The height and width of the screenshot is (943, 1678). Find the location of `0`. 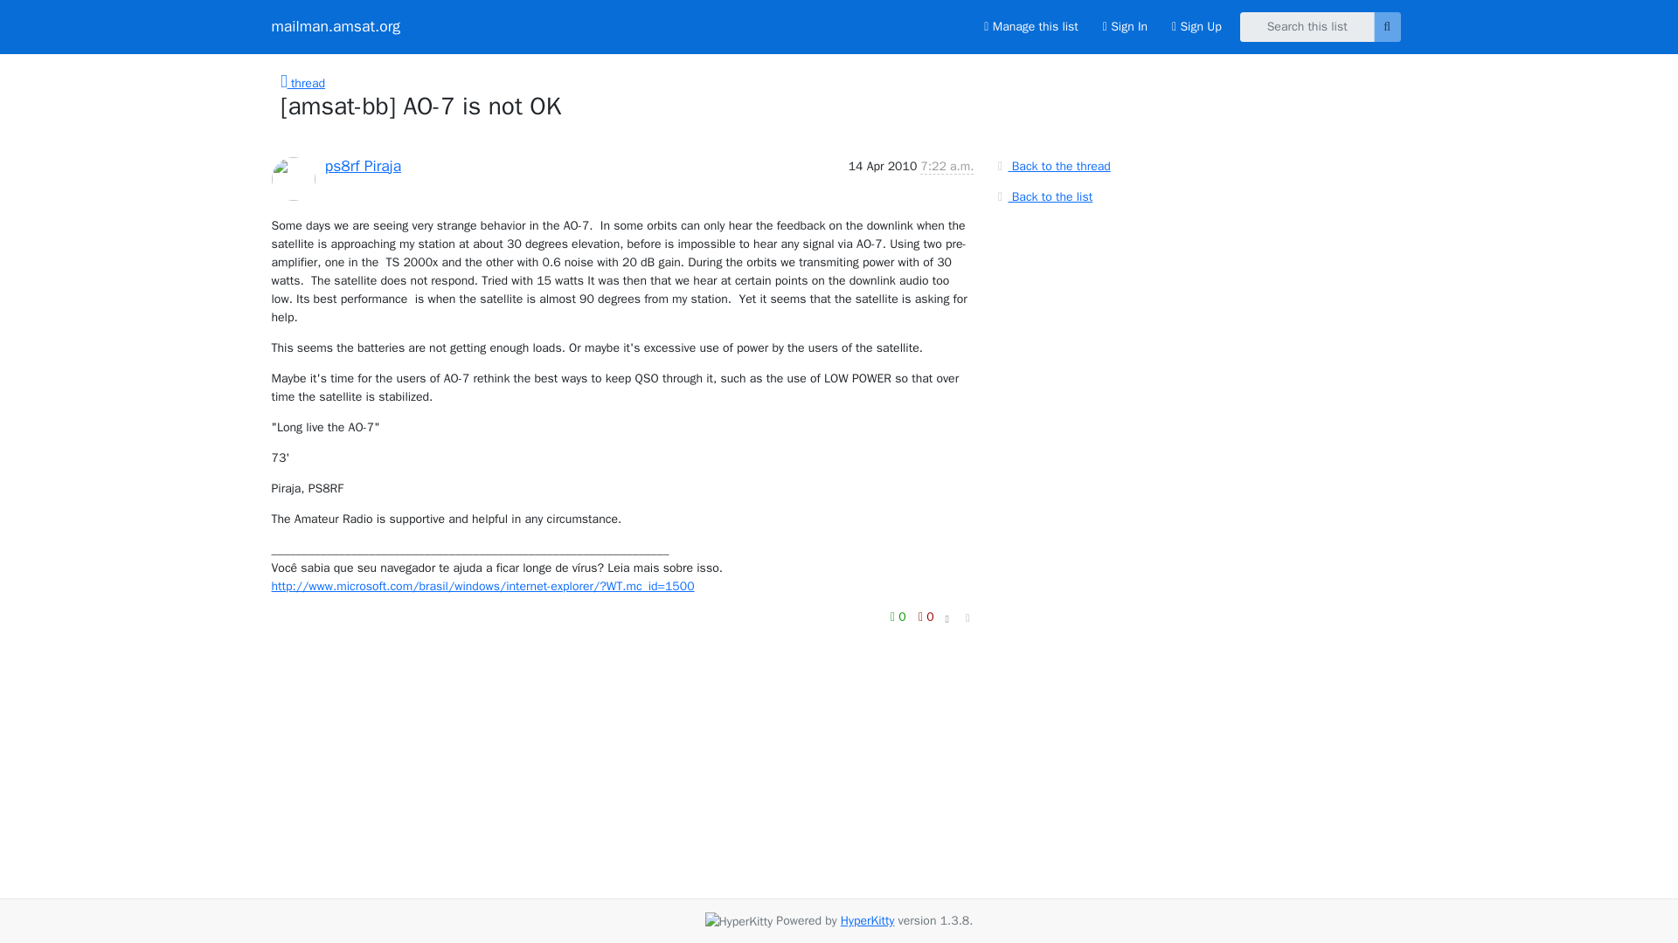

0 is located at coordinates (900, 616).